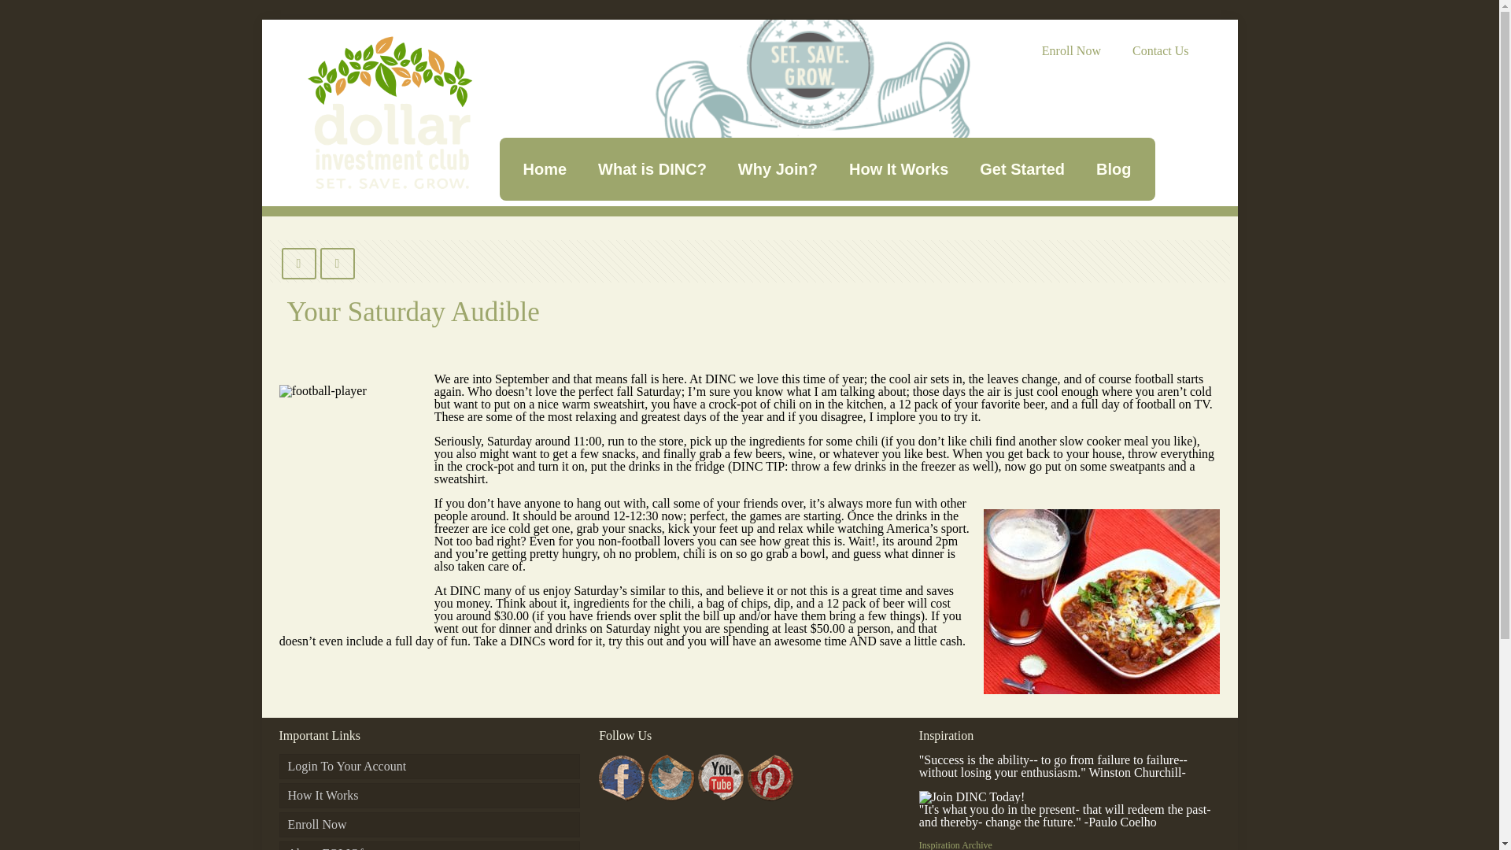  I want to click on Home, so click(544, 168).